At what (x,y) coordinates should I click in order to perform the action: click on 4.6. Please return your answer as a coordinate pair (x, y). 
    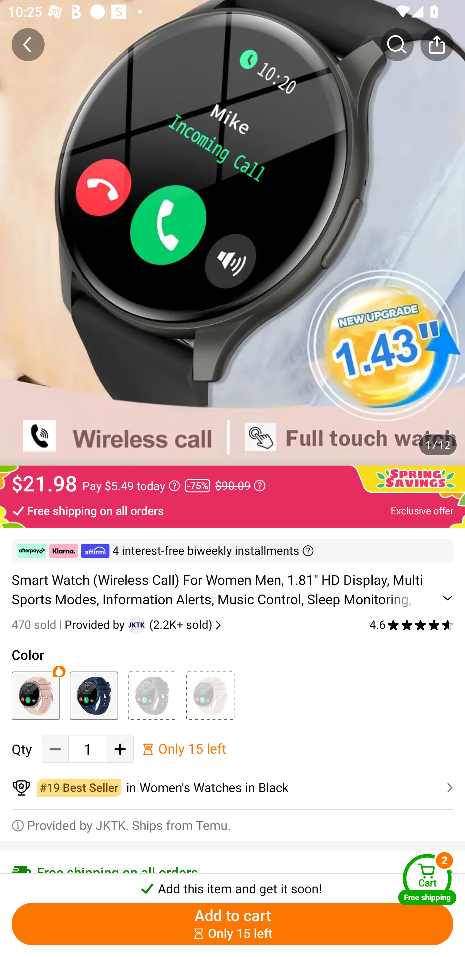
    Looking at the image, I should click on (411, 625).